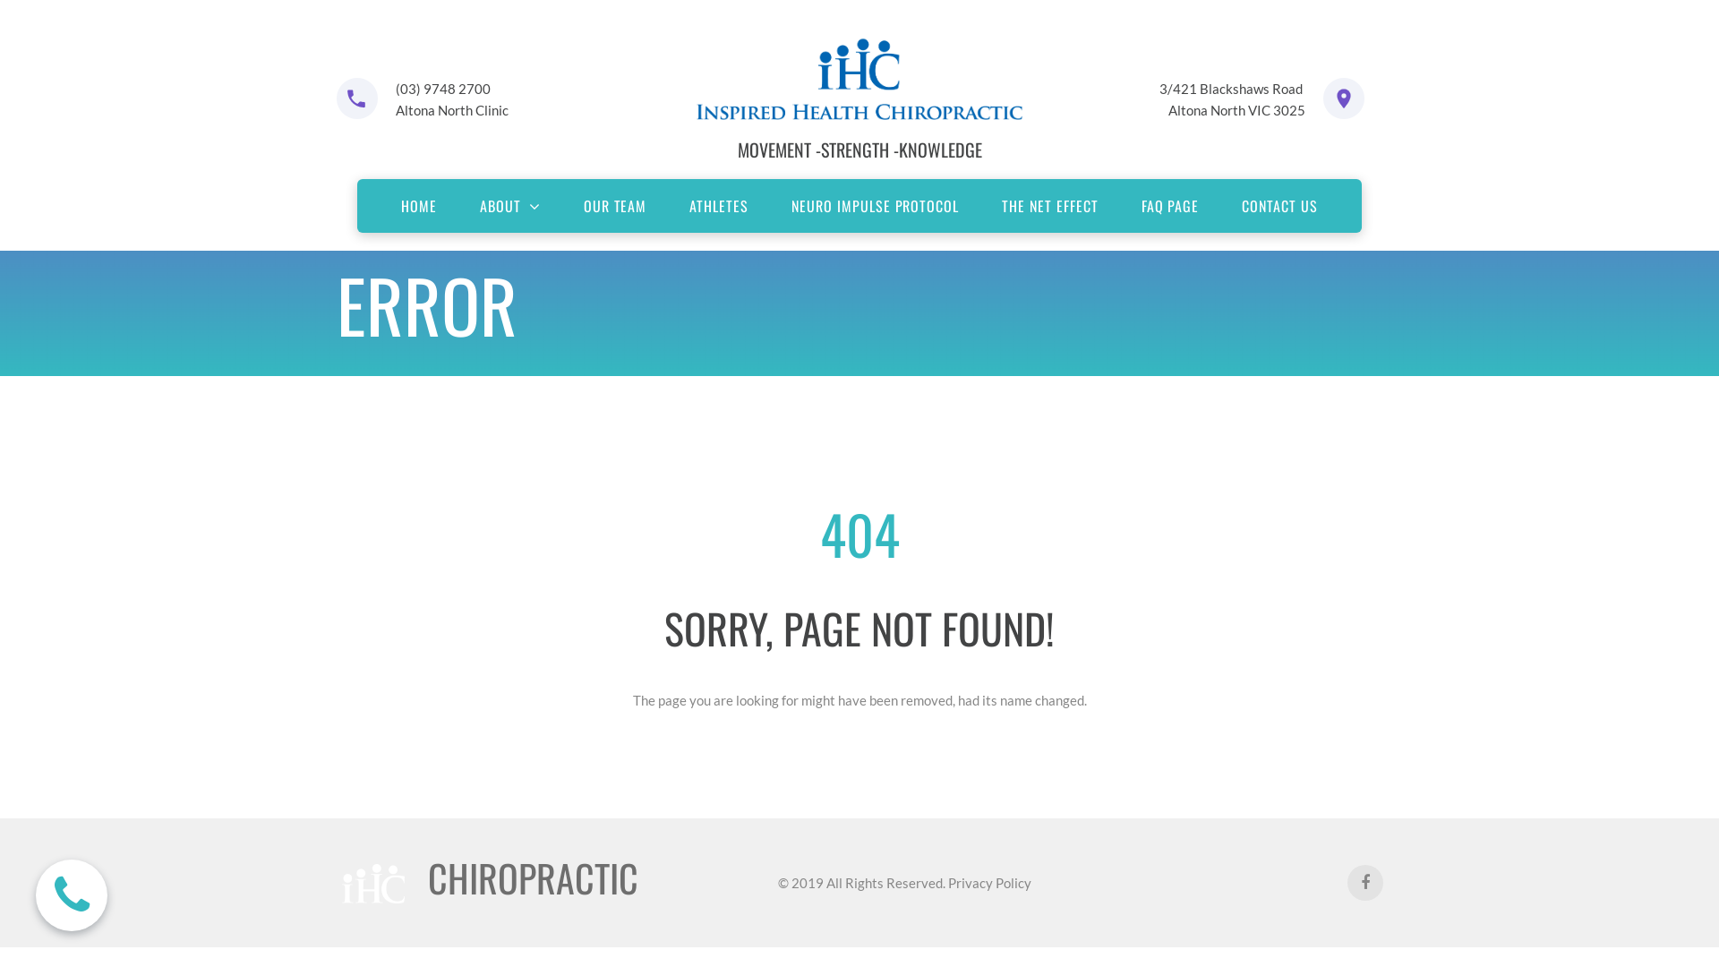 The width and height of the screenshot is (1719, 967). I want to click on HOME, so click(419, 206).